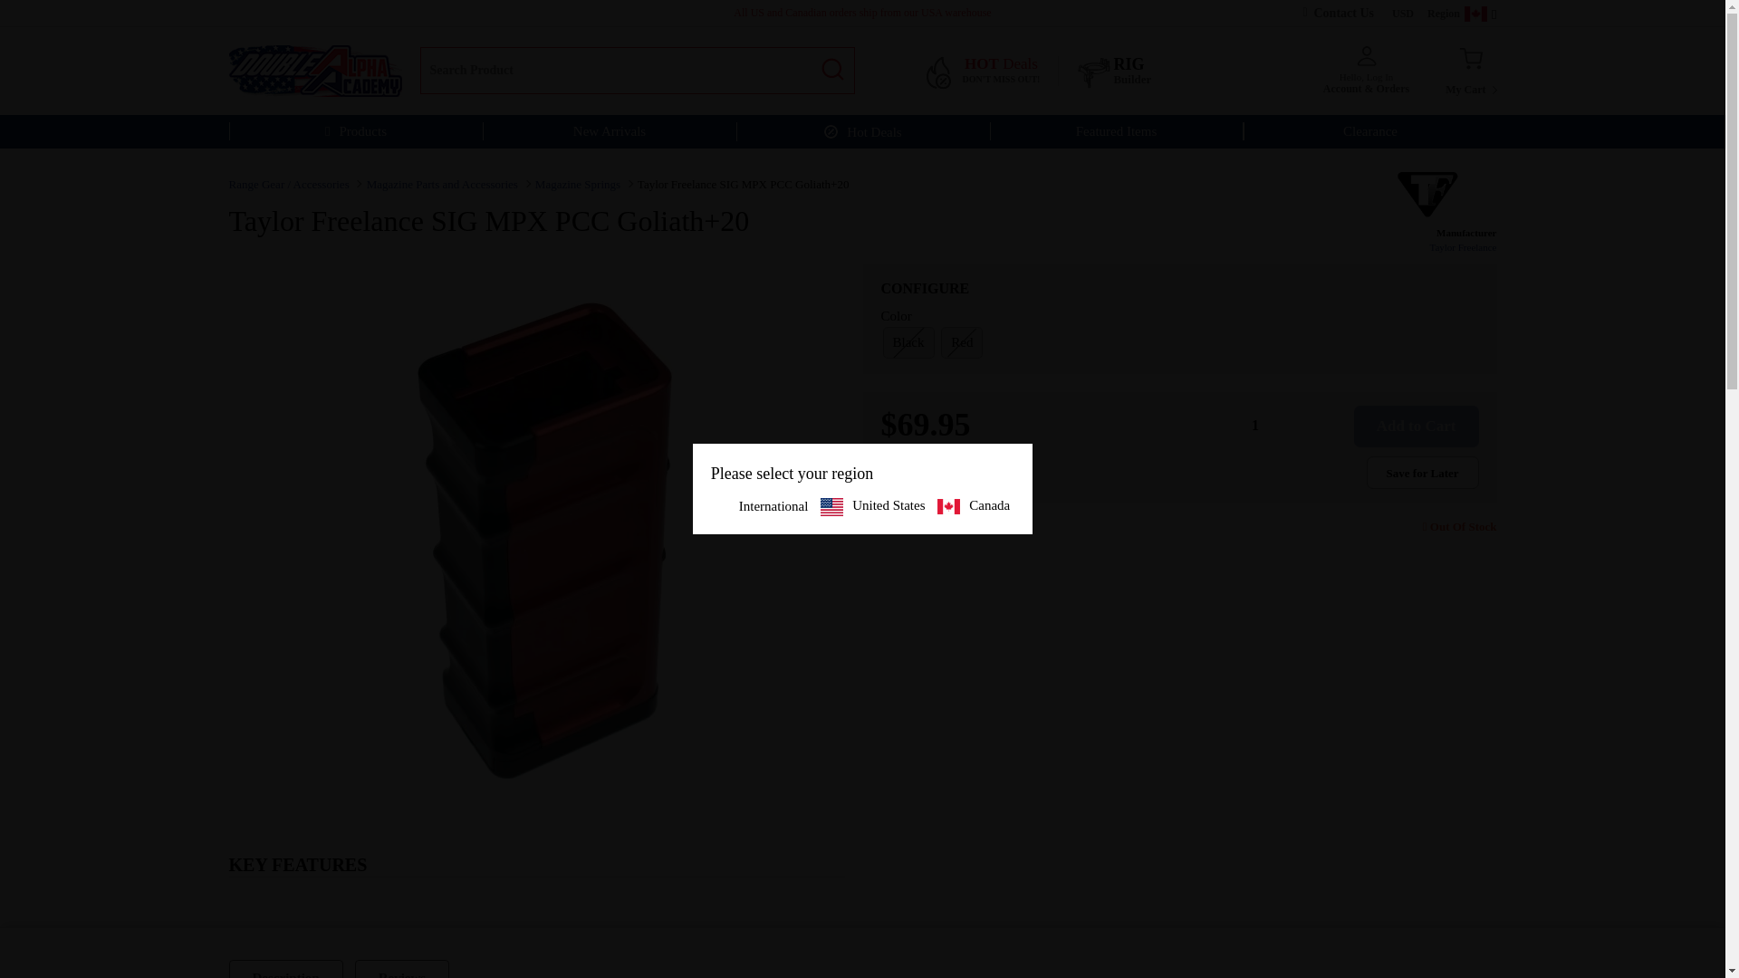 This screenshot has width=1739, height=978. What do you see at coordinates (763, 506) in the screenshot?
I see `Products` at bounding box center [763, 506].